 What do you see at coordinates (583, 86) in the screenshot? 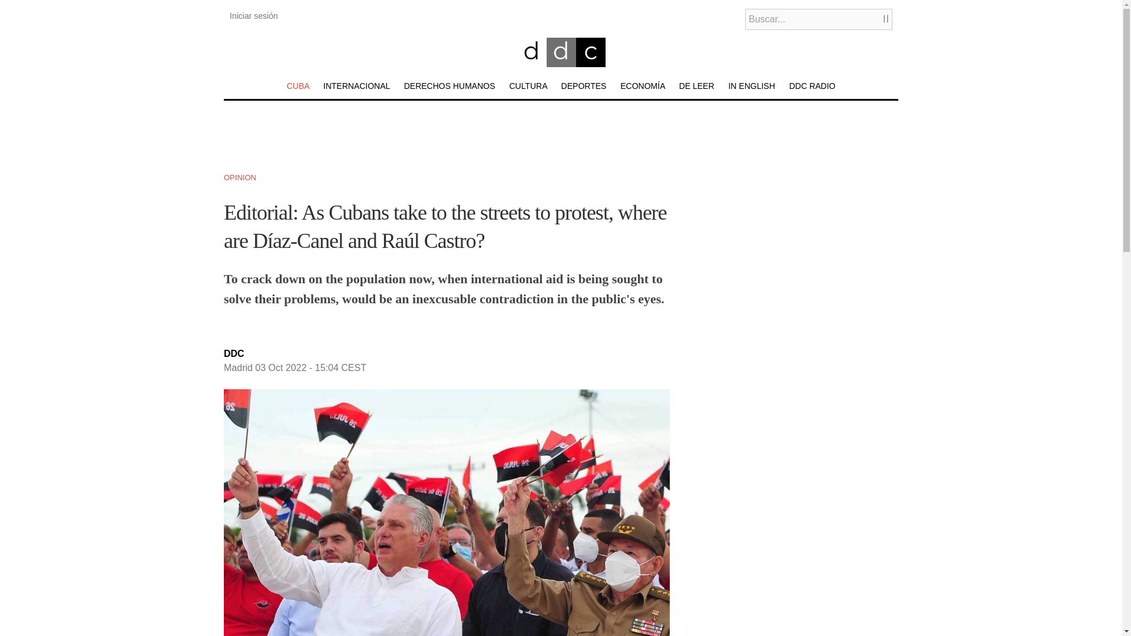
I see `DEPORTES` at bounding box center [583, 86].